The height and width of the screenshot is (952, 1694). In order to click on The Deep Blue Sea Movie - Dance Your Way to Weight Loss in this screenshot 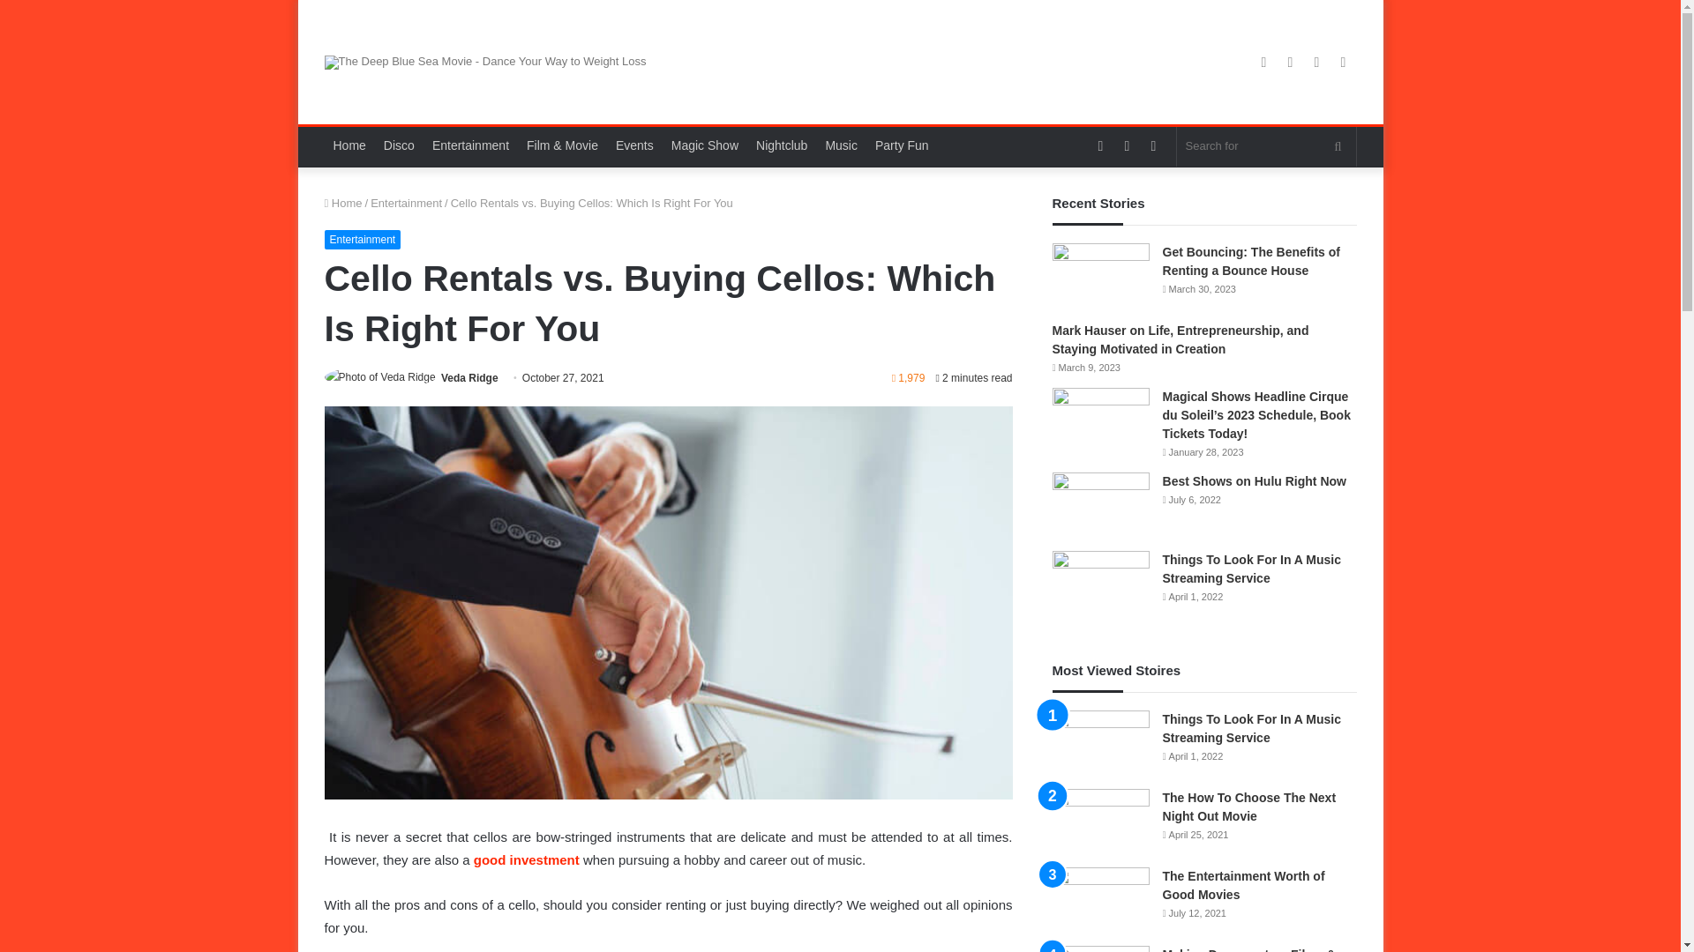, I will do `click(485, 62)`.